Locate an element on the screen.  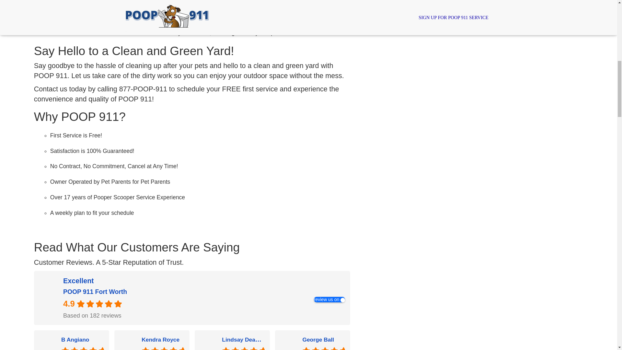
B Angiano is located at coordinates (82, 339).